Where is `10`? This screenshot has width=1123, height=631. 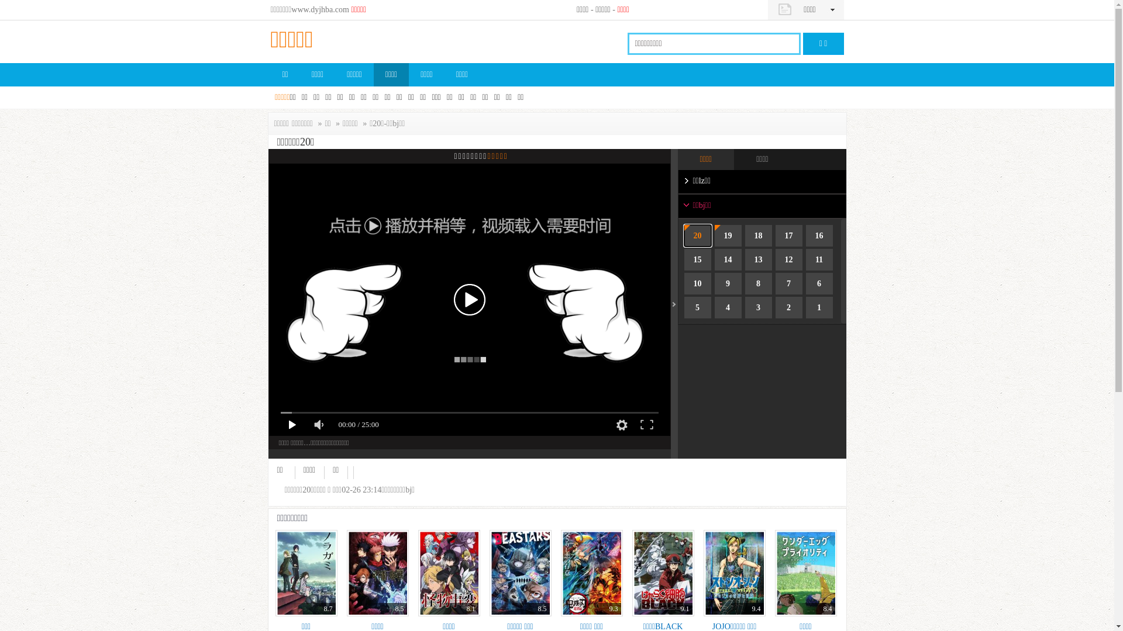 10 is located at coordinates (698, 284).